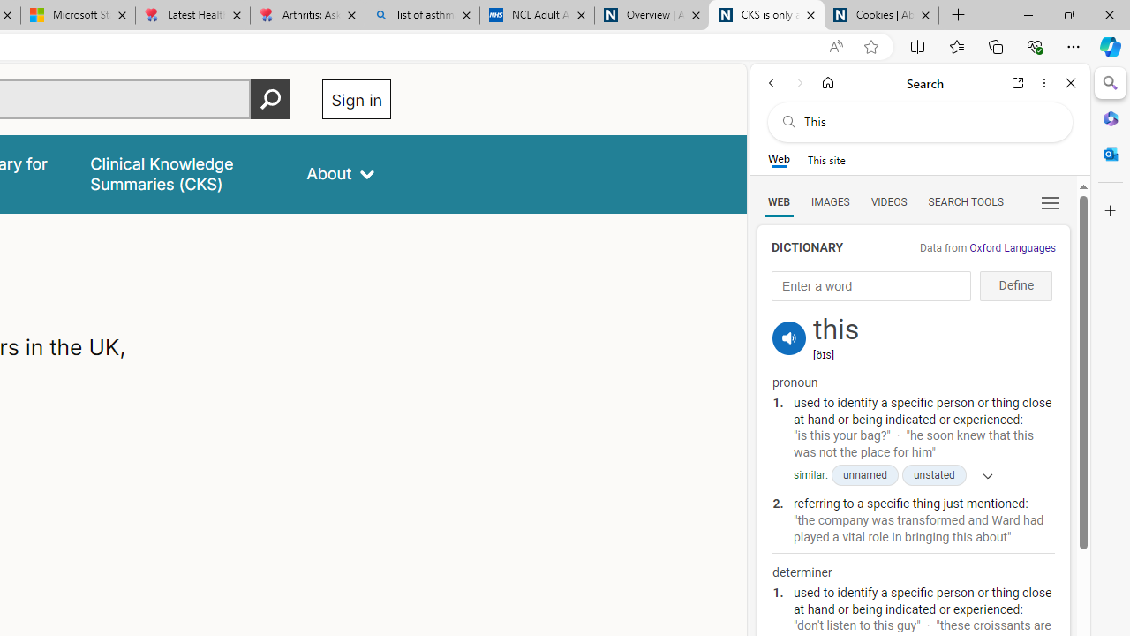 The height and width of the screenshot is (636, 1130). What do you see at coordinates (183, 173) in the screenshot?
I see `false` at bounding box center [183, 173].